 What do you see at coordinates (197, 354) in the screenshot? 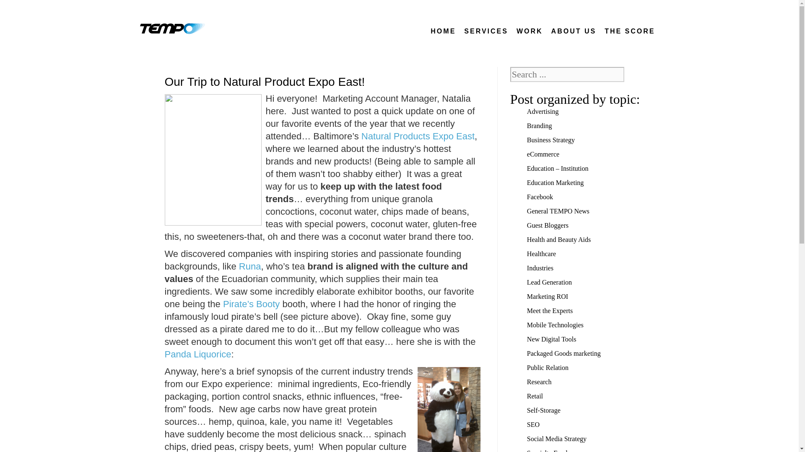
I see `Panda Liquorice` at bounding box center [197, 354].